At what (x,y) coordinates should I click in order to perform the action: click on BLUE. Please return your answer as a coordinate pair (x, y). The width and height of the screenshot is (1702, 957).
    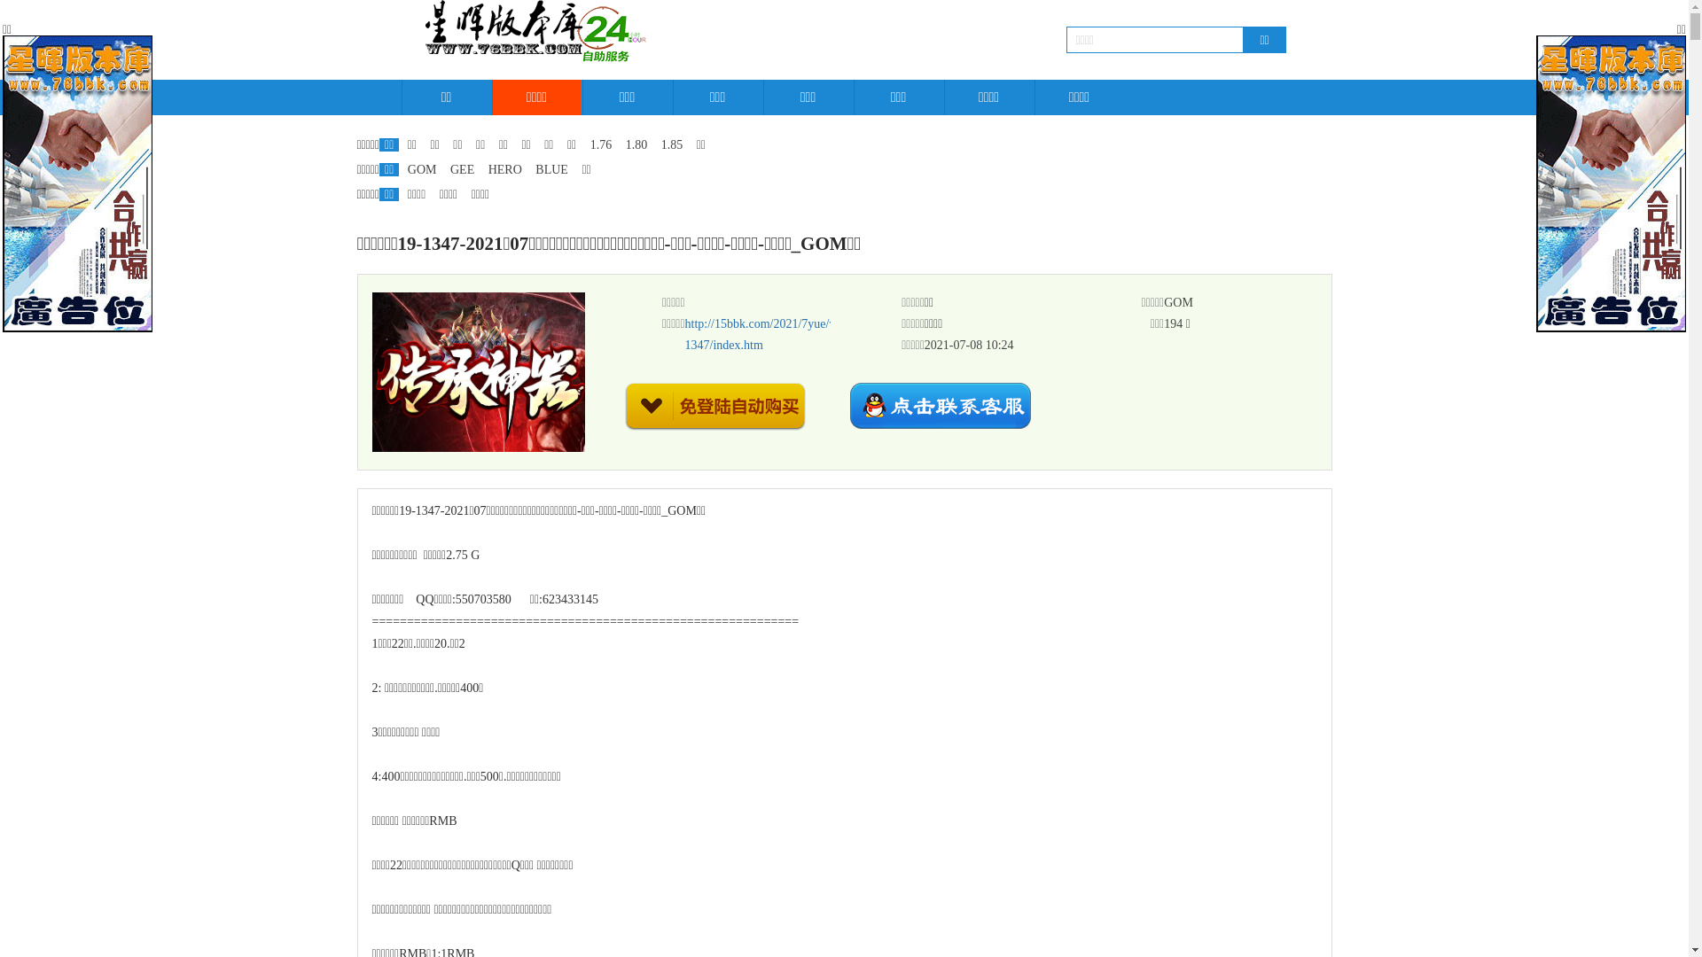
    Looking at the image, I should click on (551, 170).